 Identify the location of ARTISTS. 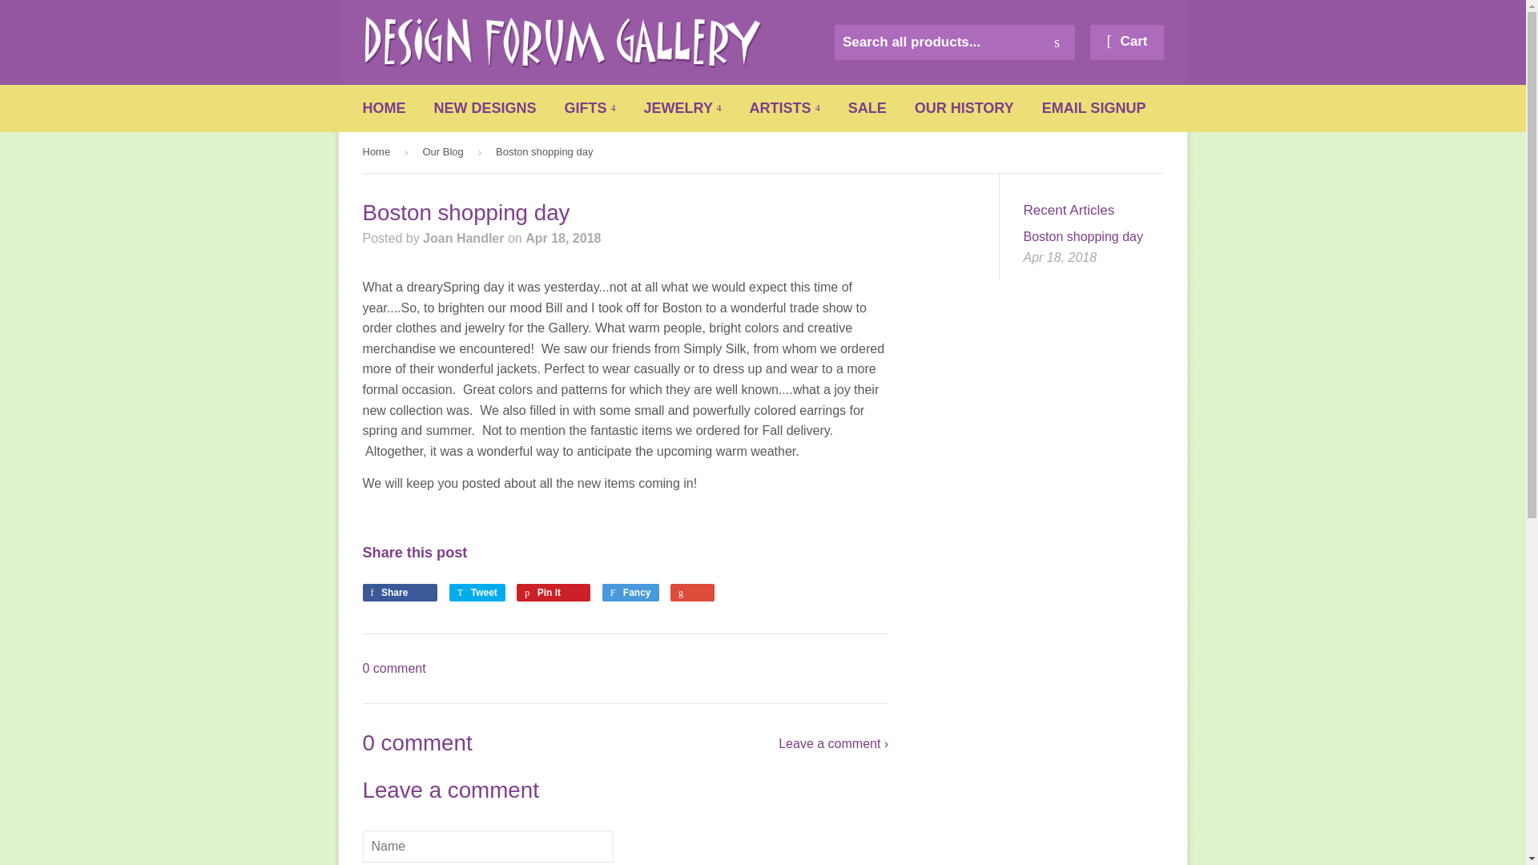
(785, 108).